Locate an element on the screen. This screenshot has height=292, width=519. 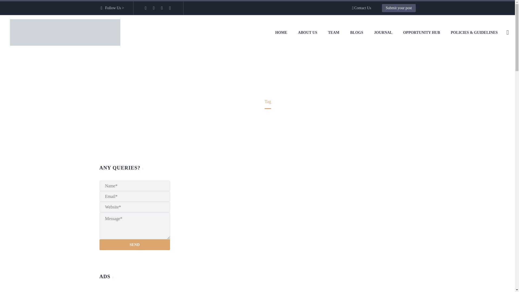
ABOUT US is located at coordinates (308, 32).